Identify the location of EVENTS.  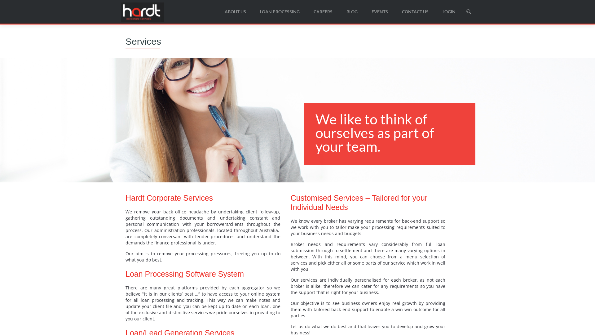
(380, 12).